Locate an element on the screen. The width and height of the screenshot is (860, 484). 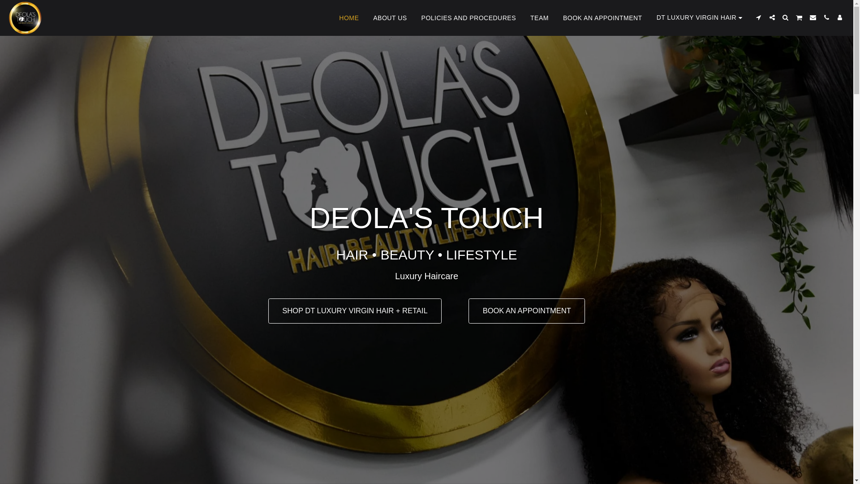
BOOK AN APPOINTMENT is located at coordinates (603, 18).